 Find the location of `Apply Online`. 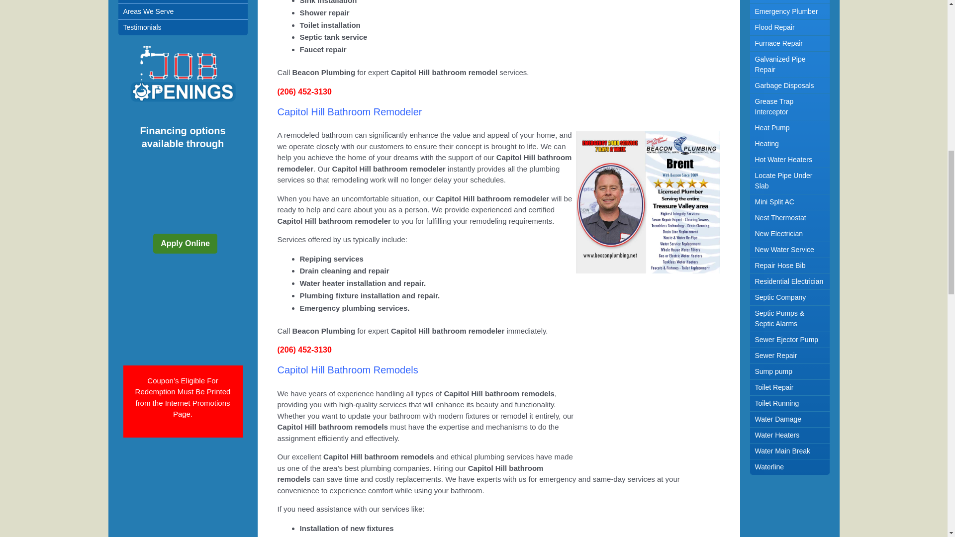

Apply Online is located at coordinates (185, 243).